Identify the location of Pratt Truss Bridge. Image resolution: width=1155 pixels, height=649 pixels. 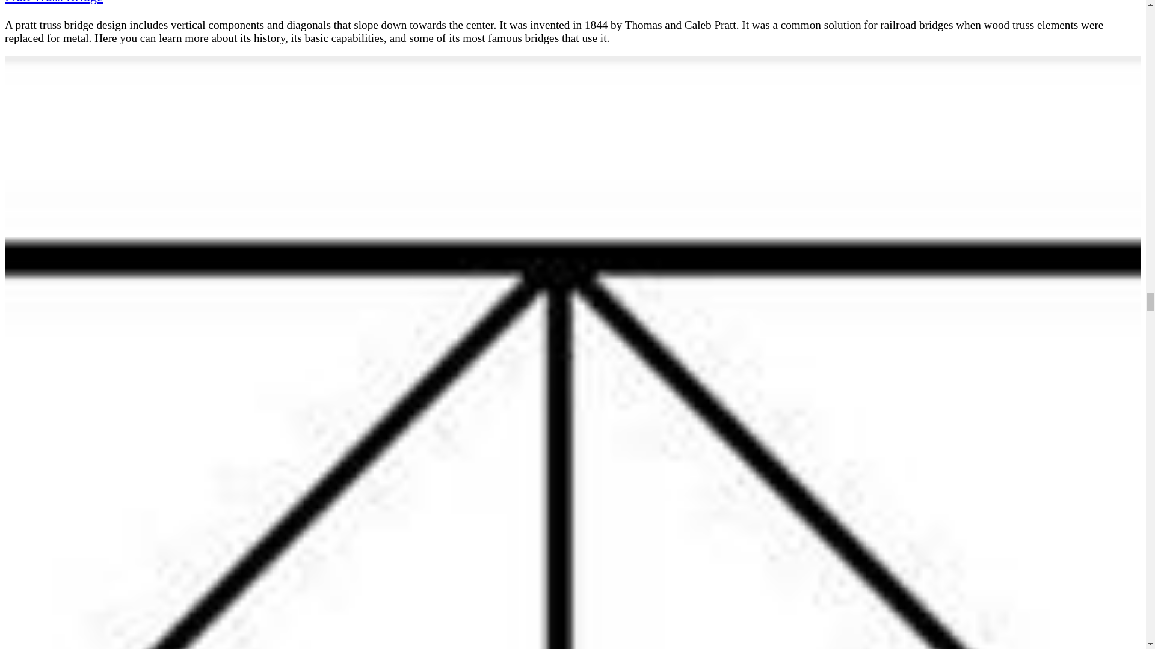
(53, 2).